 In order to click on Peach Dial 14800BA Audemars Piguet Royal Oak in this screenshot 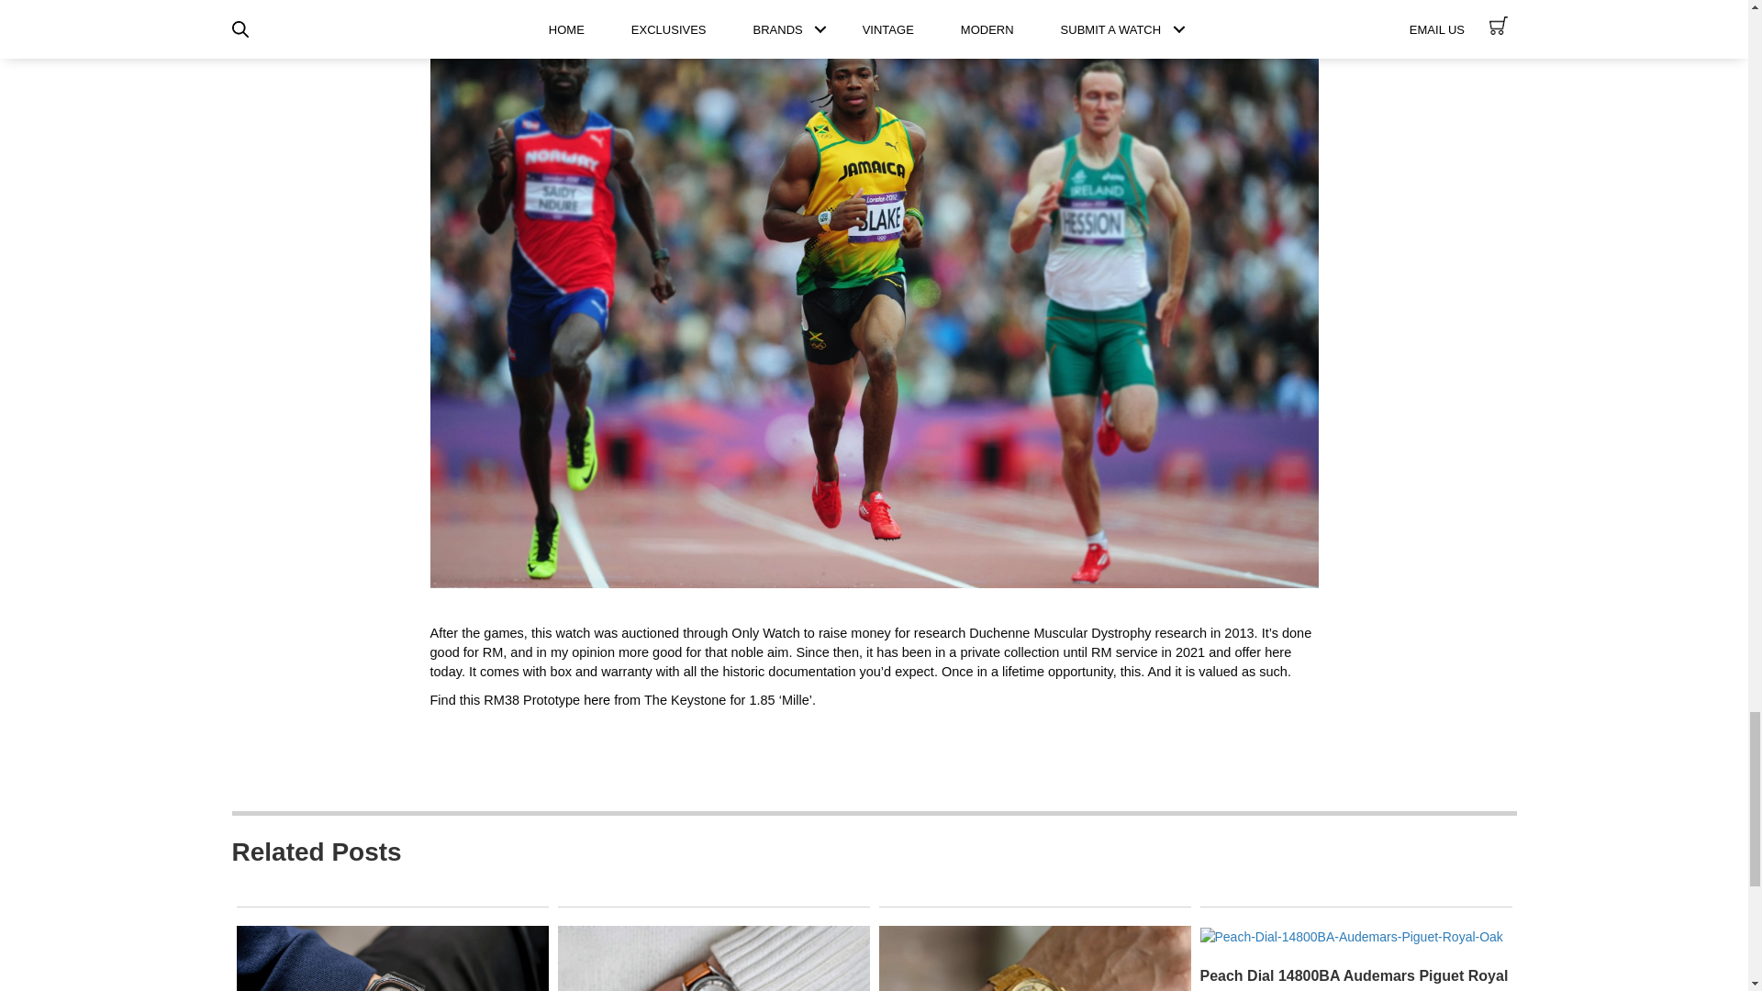, I will do `click(1354, 980)`.